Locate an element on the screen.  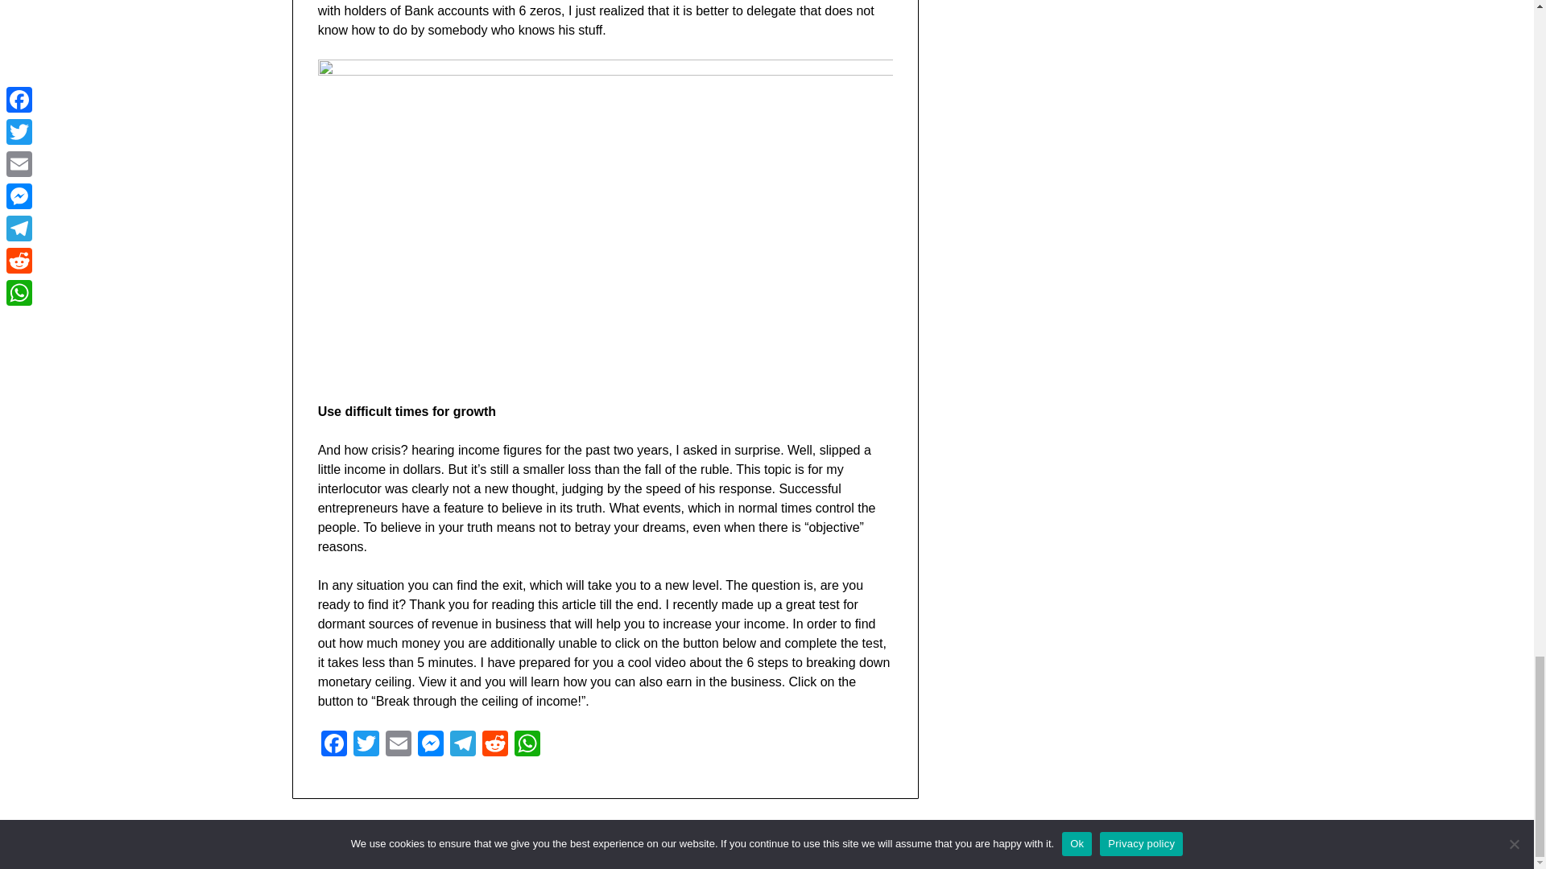
Telegram is located at coordinates (462, 745).